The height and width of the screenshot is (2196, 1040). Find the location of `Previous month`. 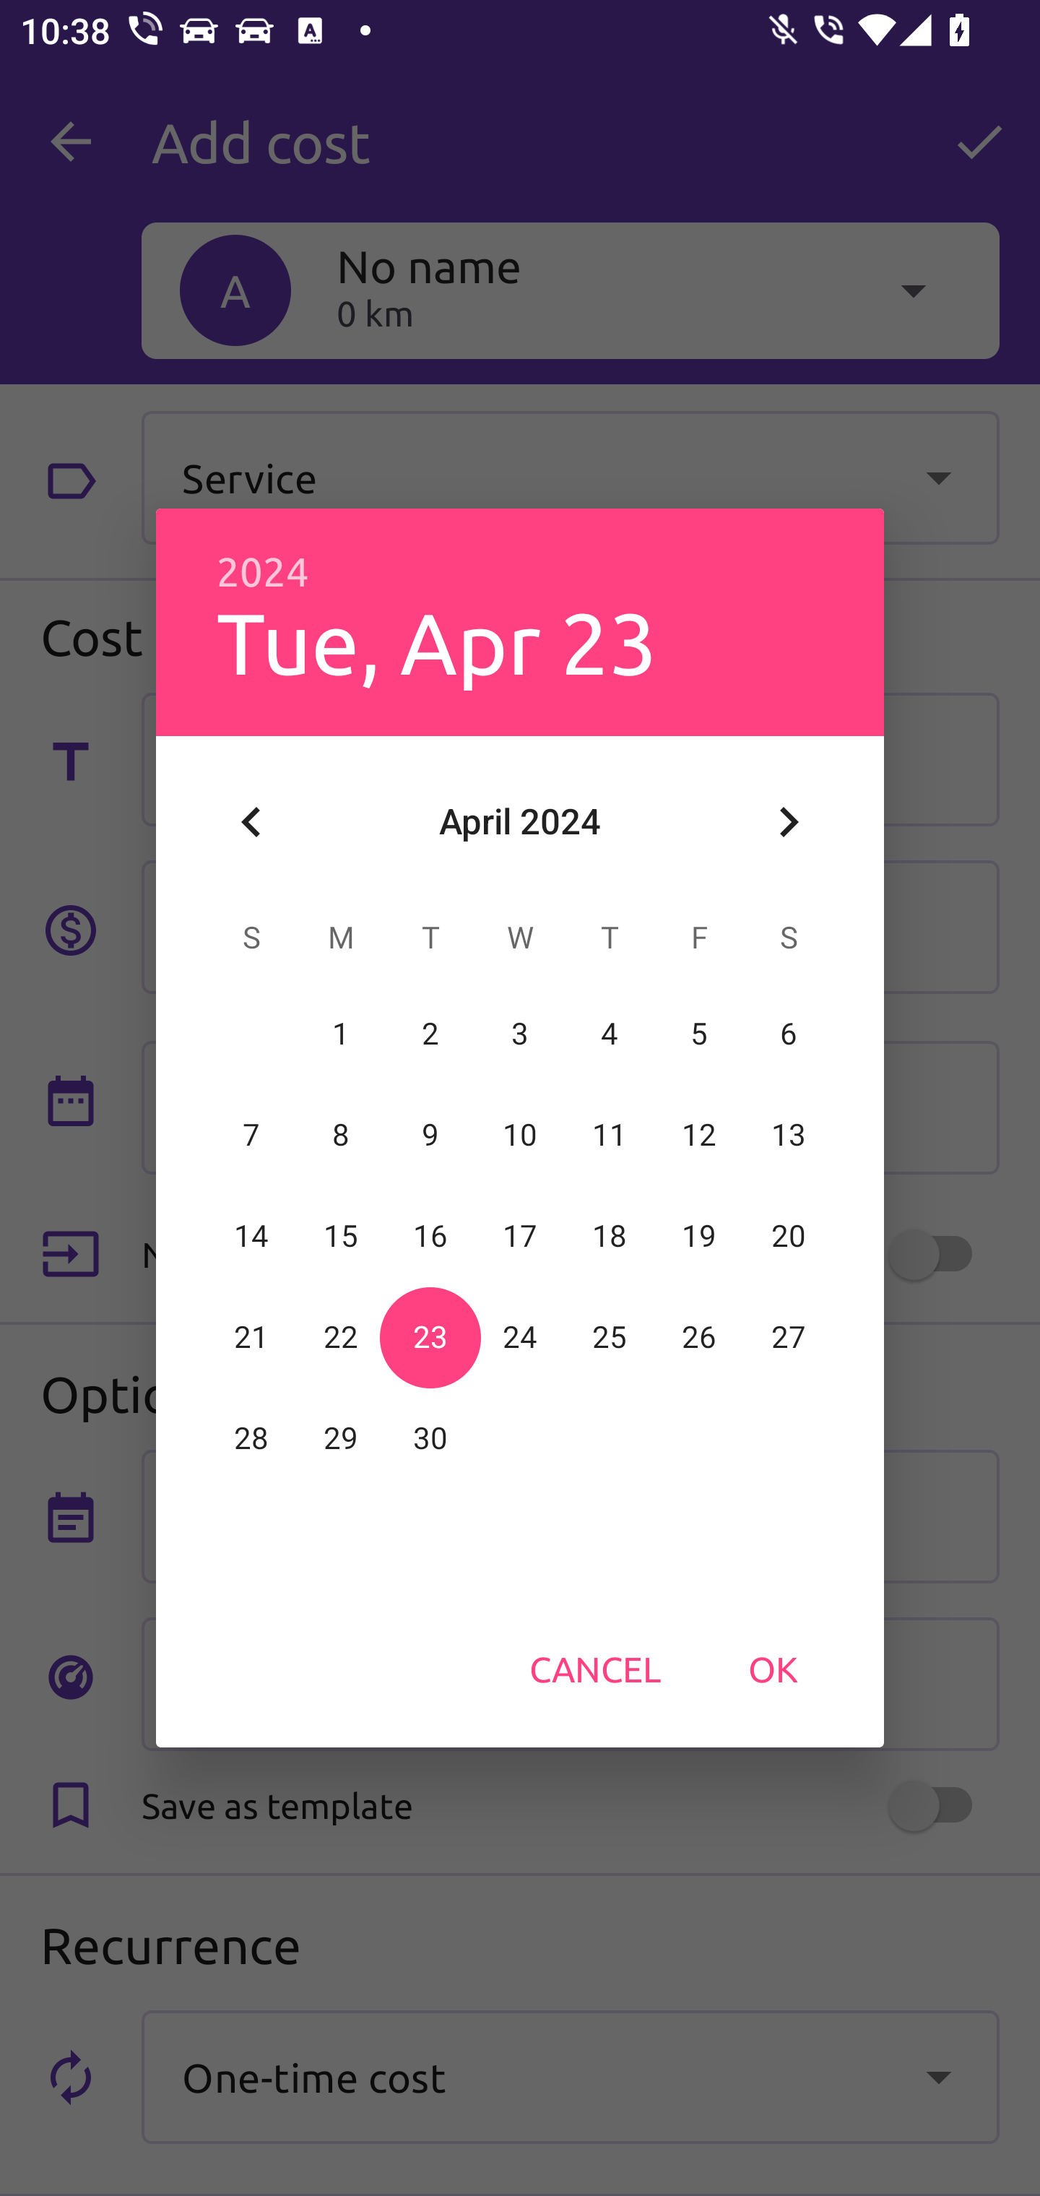

Previous month is located at coordinates (251, 822).